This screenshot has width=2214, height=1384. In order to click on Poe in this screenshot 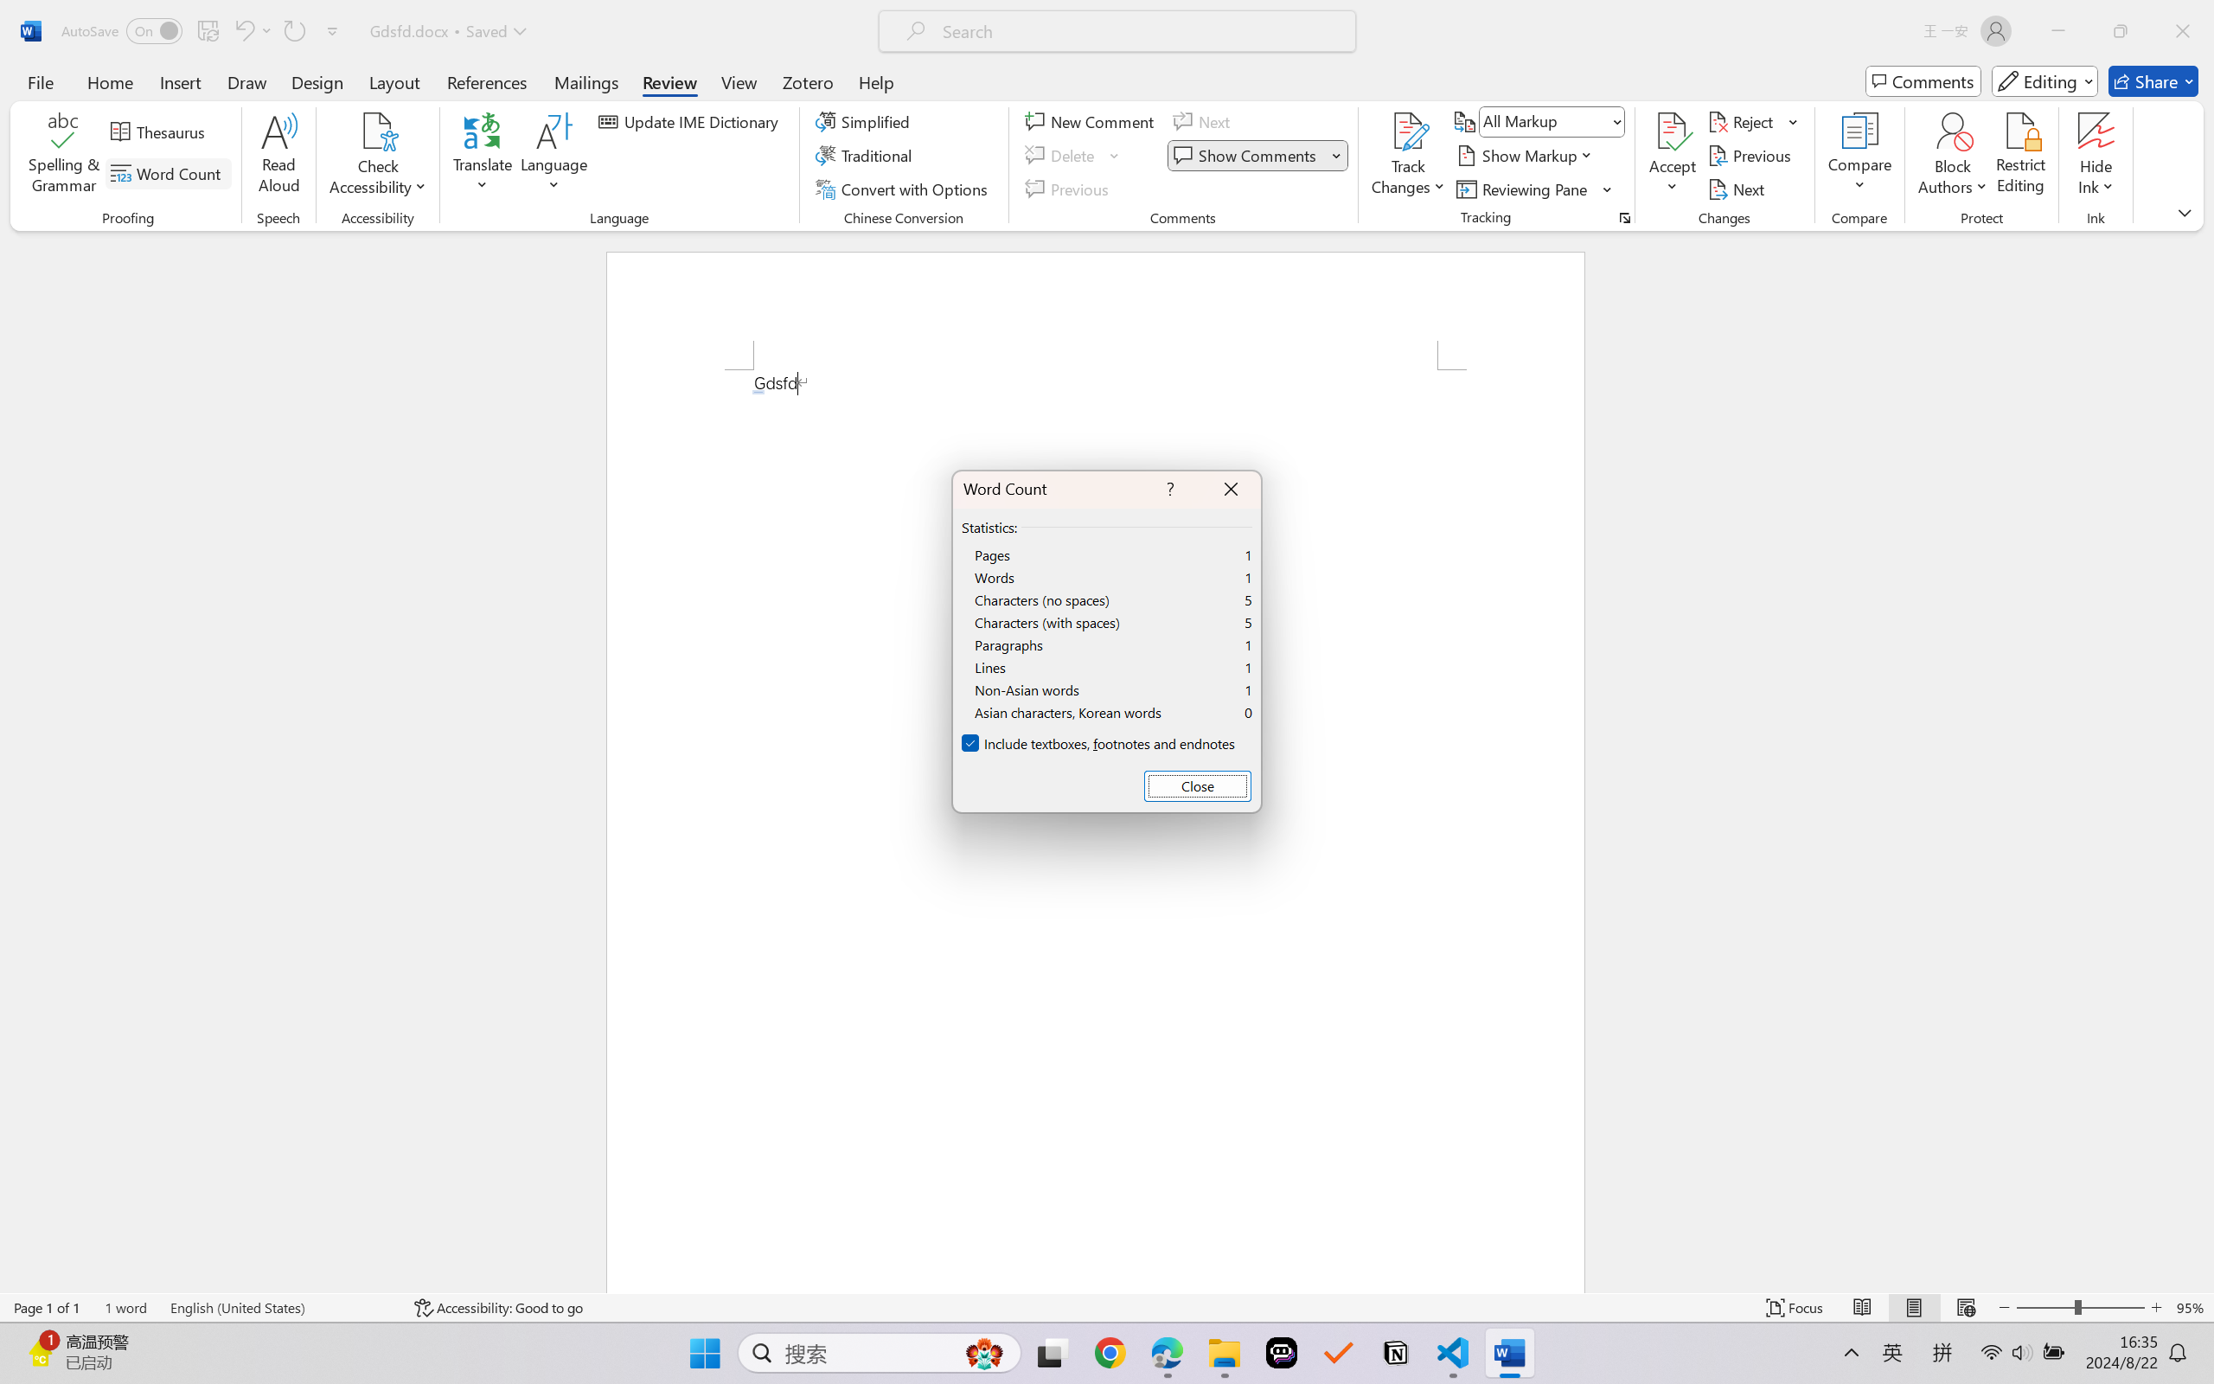, I will do `click(1282, 1353)`.